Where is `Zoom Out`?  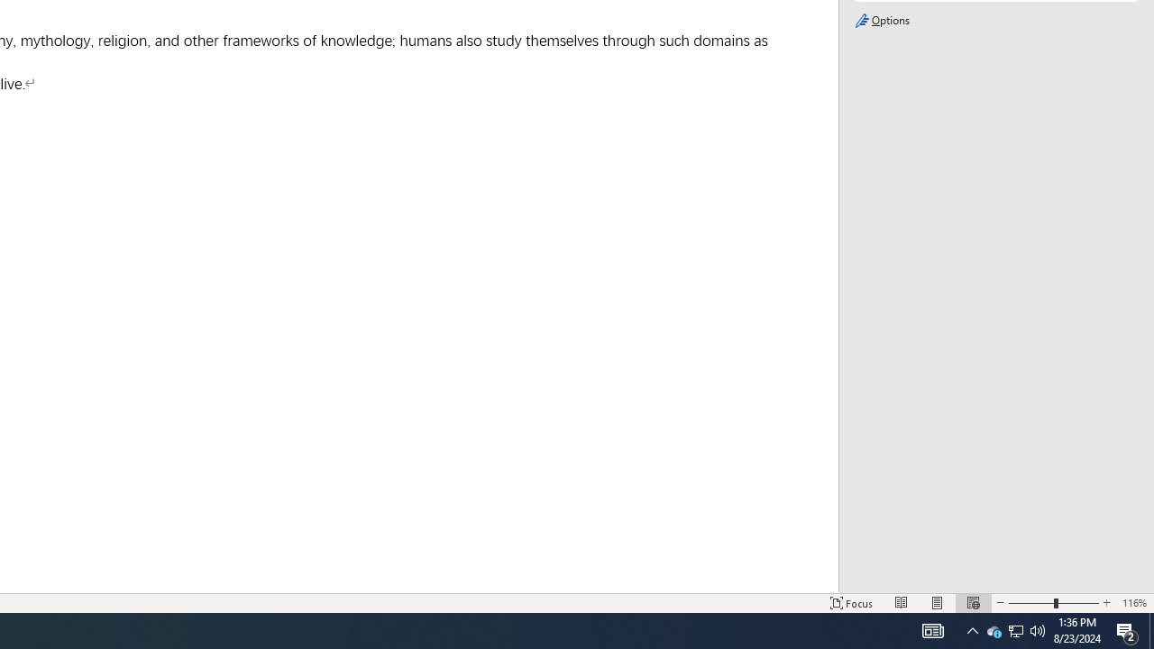
Zoom Out is located at coordinates (1030, 602).